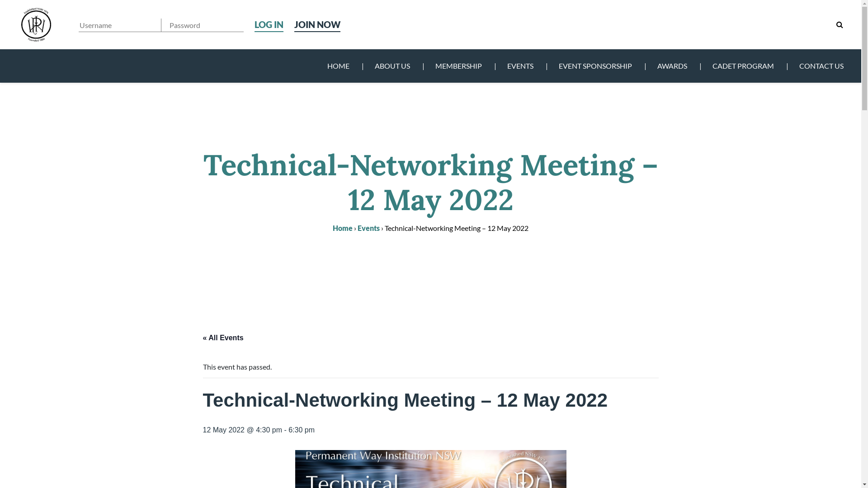  I want to click on ABOUT US, so click(392, 66).